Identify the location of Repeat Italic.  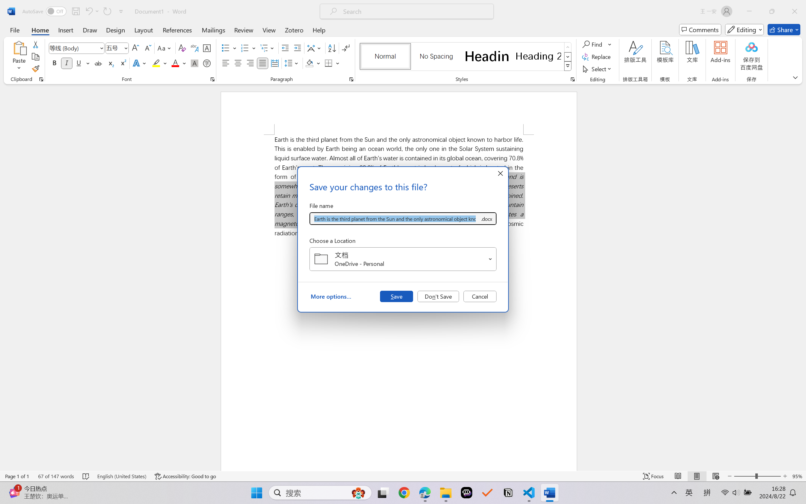
(107, 11).